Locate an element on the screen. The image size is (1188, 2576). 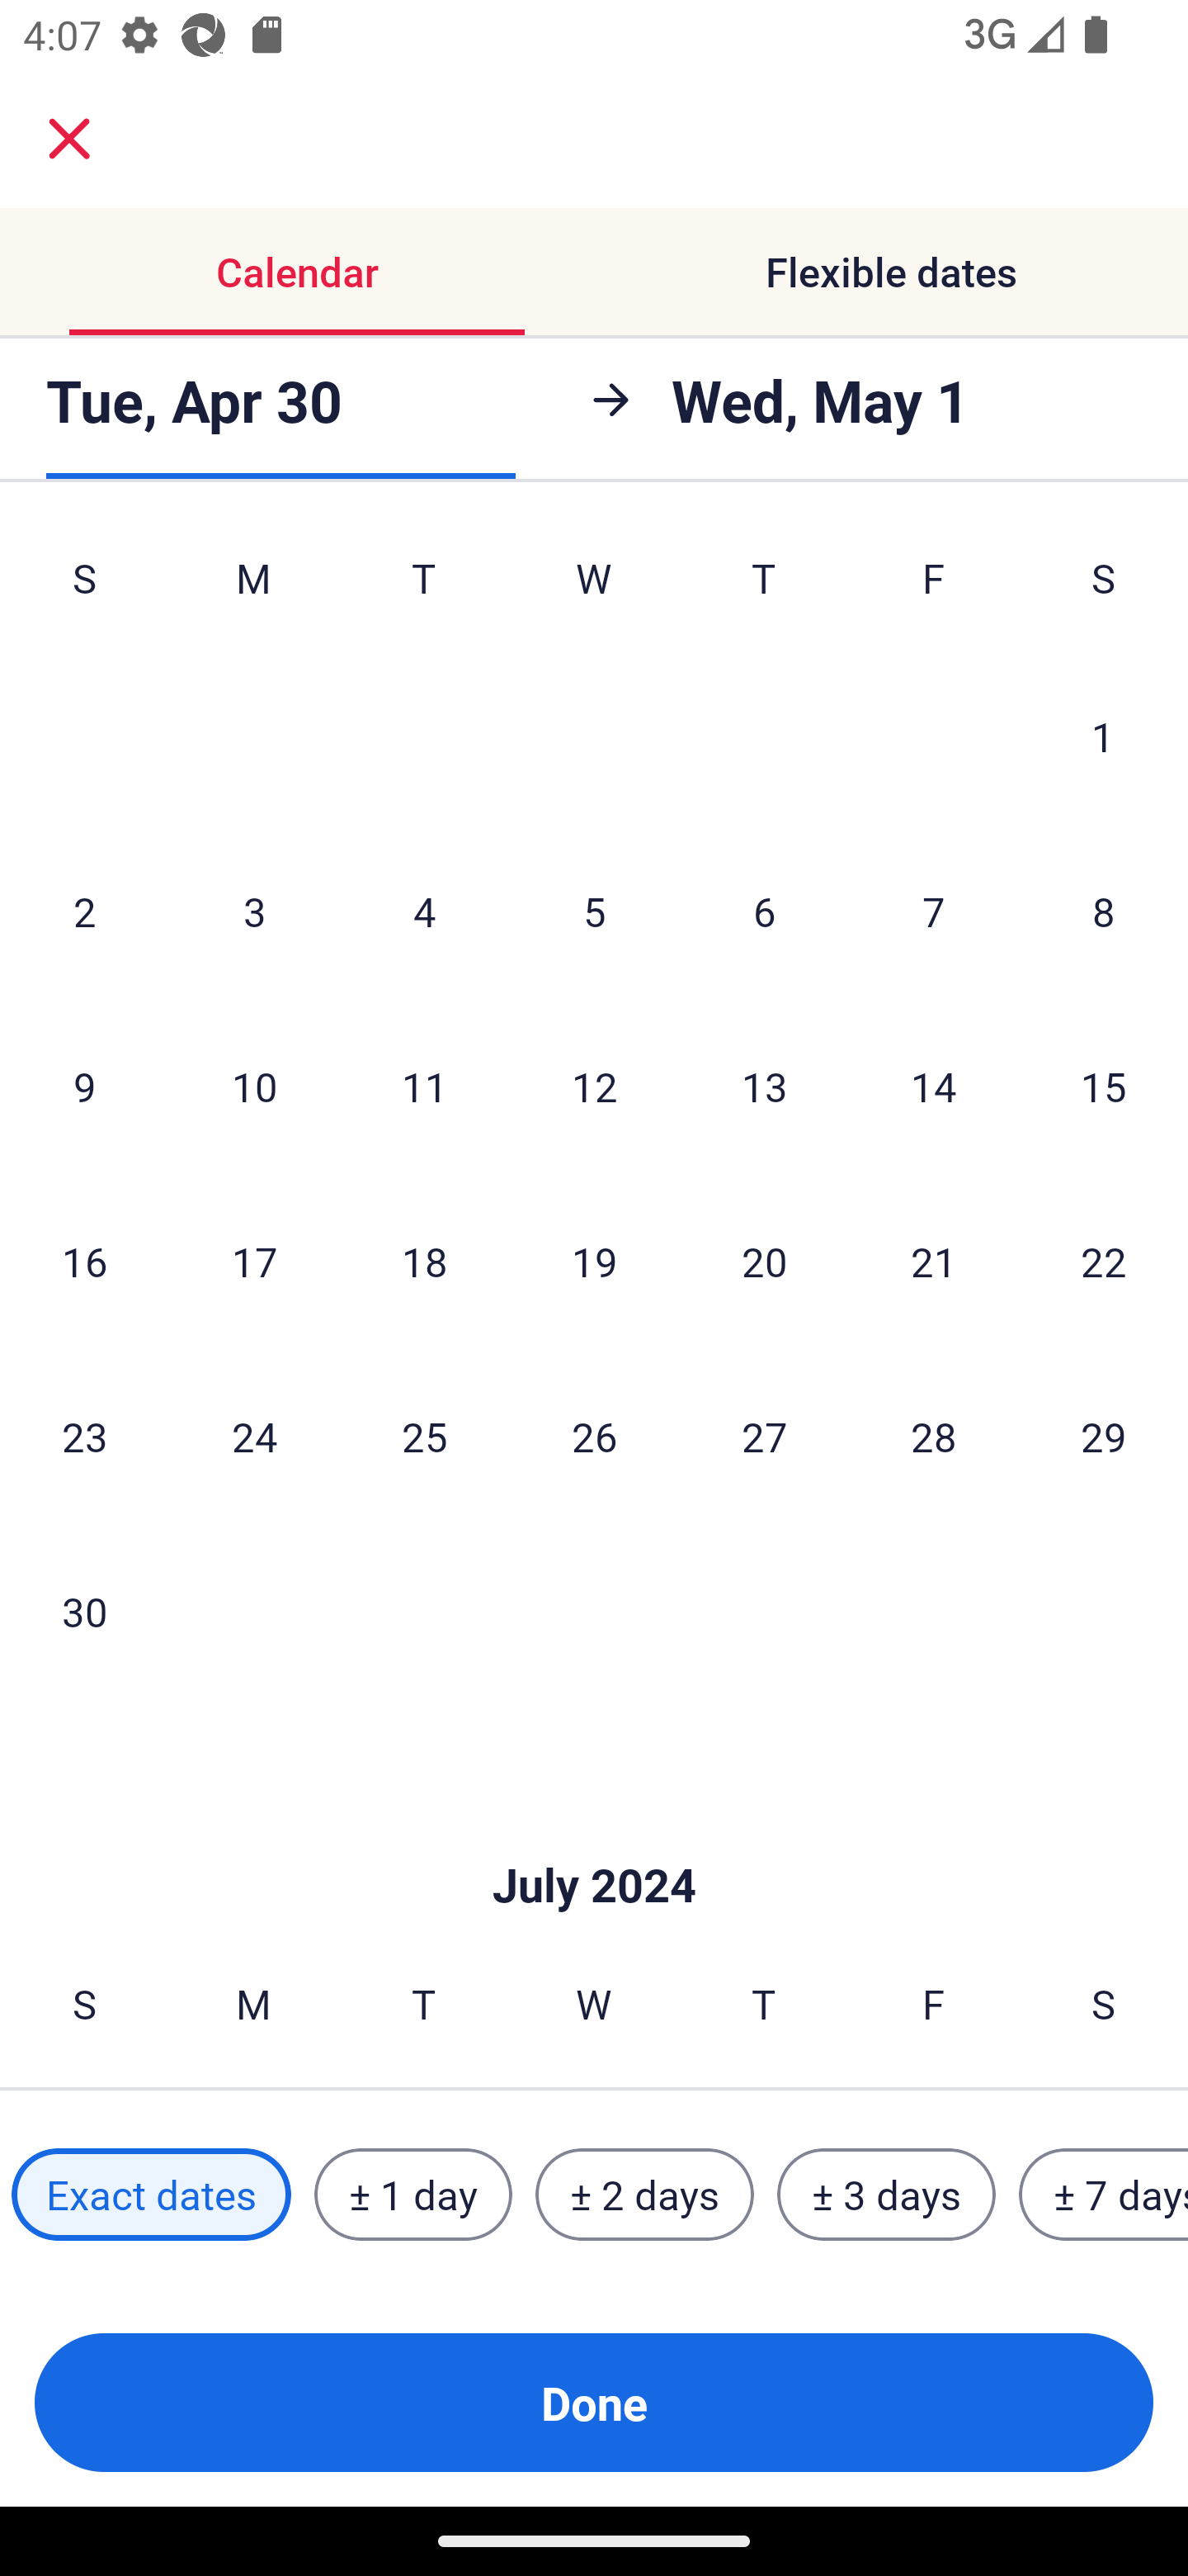
29 Saturday, June 29, 2024 is located at coordinates (1104, 1436).